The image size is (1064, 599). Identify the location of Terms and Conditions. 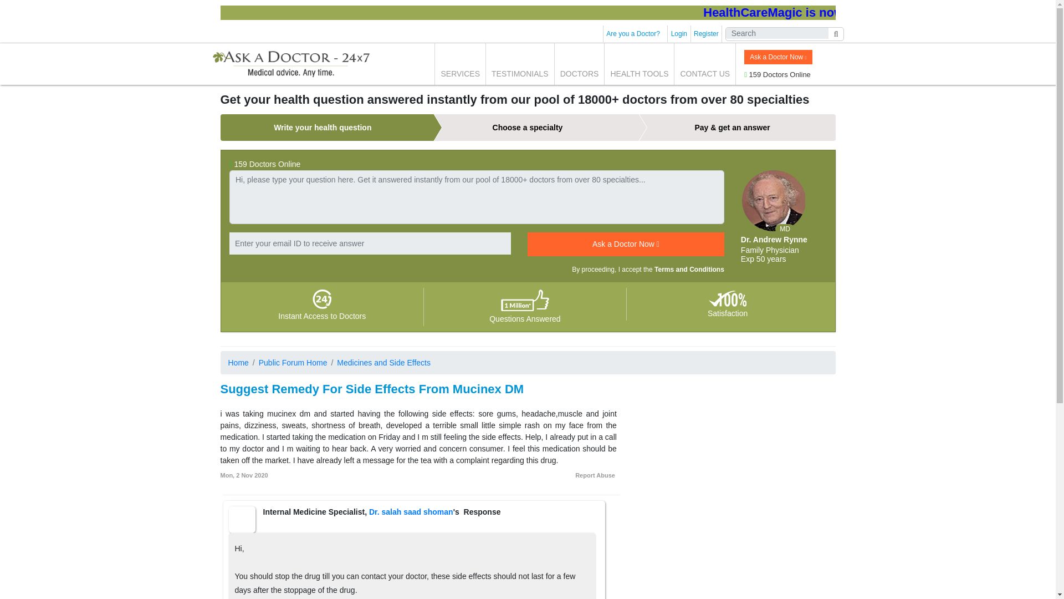
(689, 270).